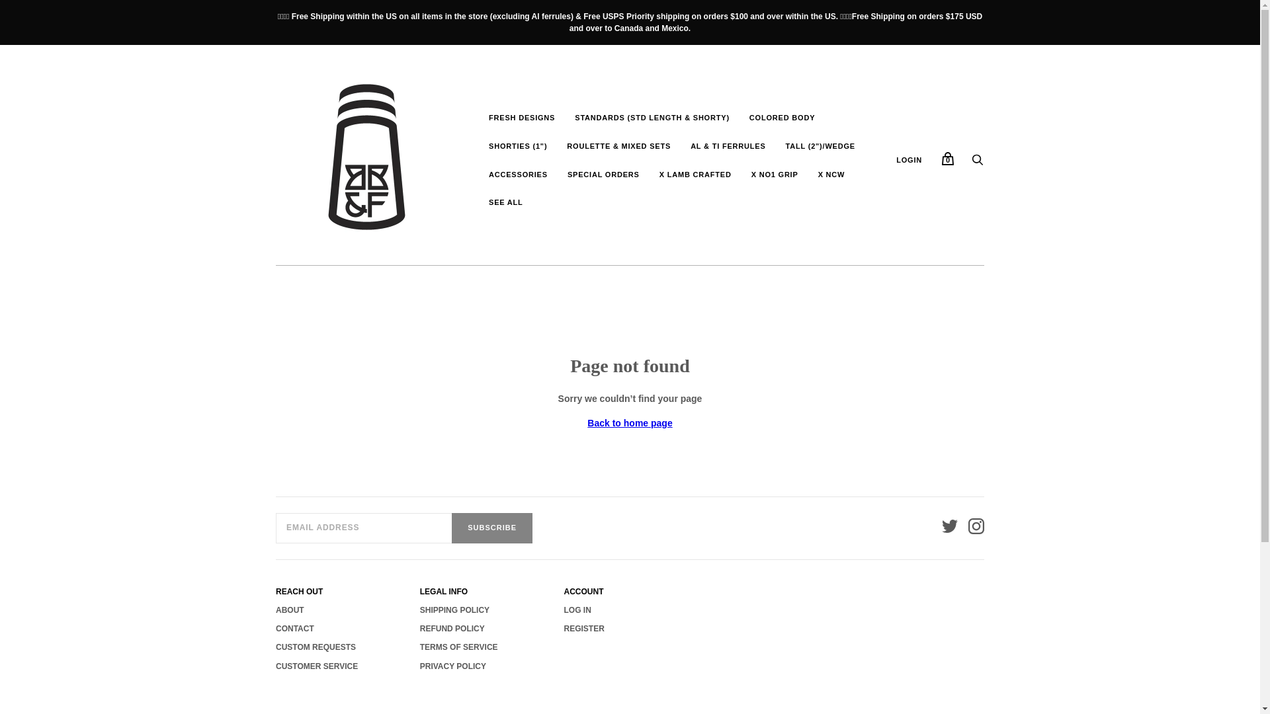 The image size is (1270, 714). What do you see at coordinates (695, 175) in the screenshot?
I see `X LAMB CRAFTED` at bounding box center [695, 175].